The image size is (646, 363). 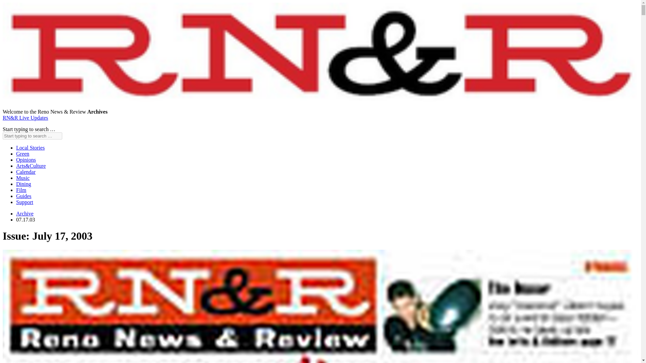 What do you see at coordinates (26, 159) in the screenshot?
I see `Opinions` at bounding box center [26, 159].